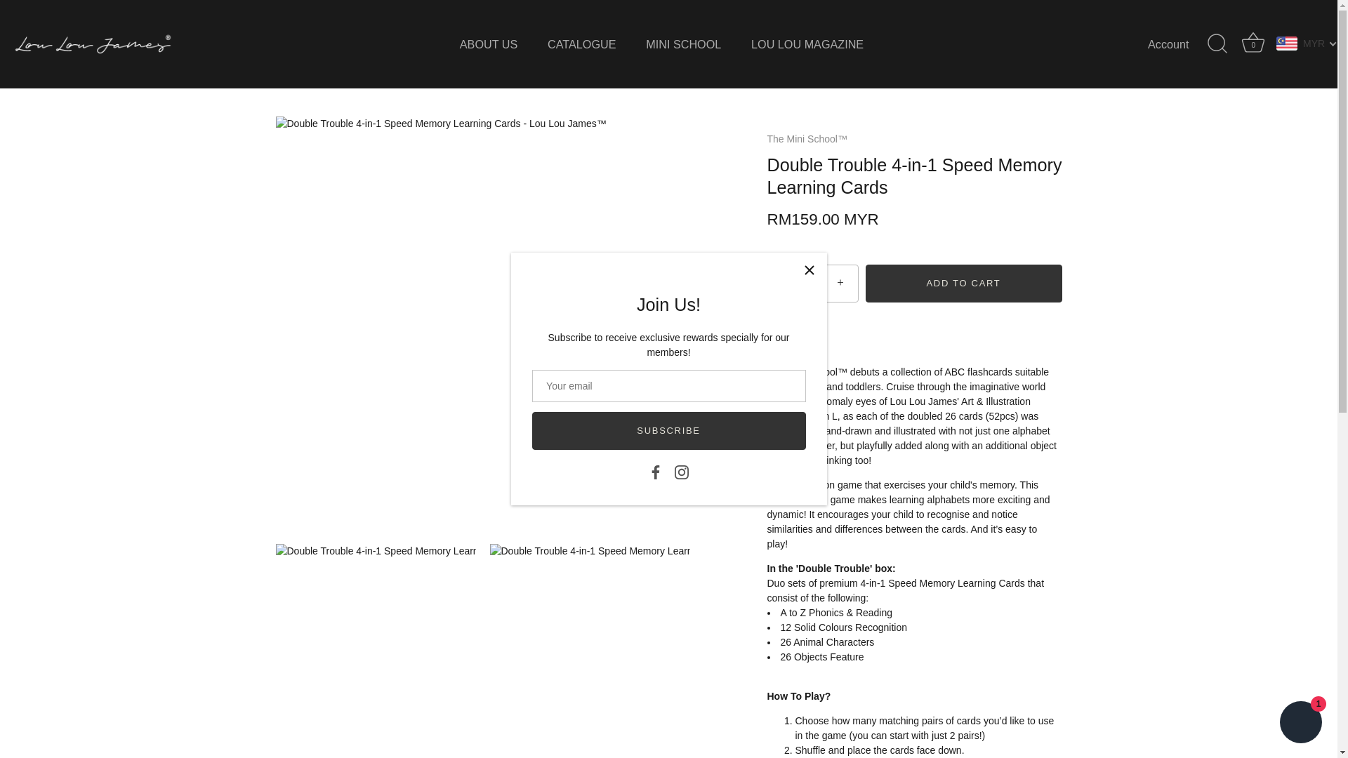  What do you see at coordinates (1300, 724) in the screenshot?
I see `MINI SCHOOL` at bounding box center [1300, 724].